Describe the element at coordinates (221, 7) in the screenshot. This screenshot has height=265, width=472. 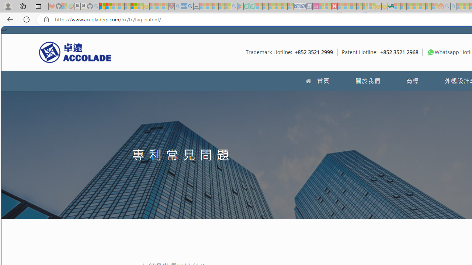
I see `Pets - MSN - Sleeping` at that location.